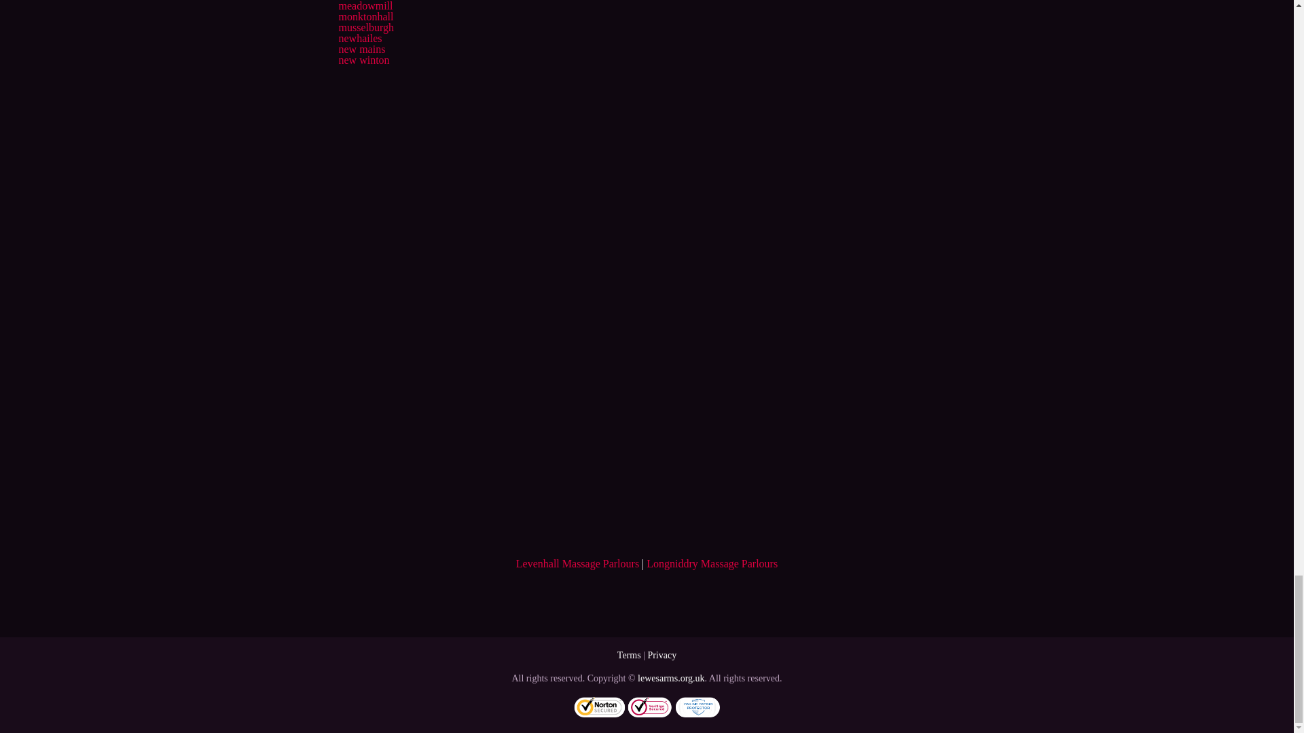 Image resolution: width=1304 pixels, height=733 pixels. What do you see at coordinates (365, 16) in the screenshot?
I see `monktonhall` at bounding box center [365, 16].